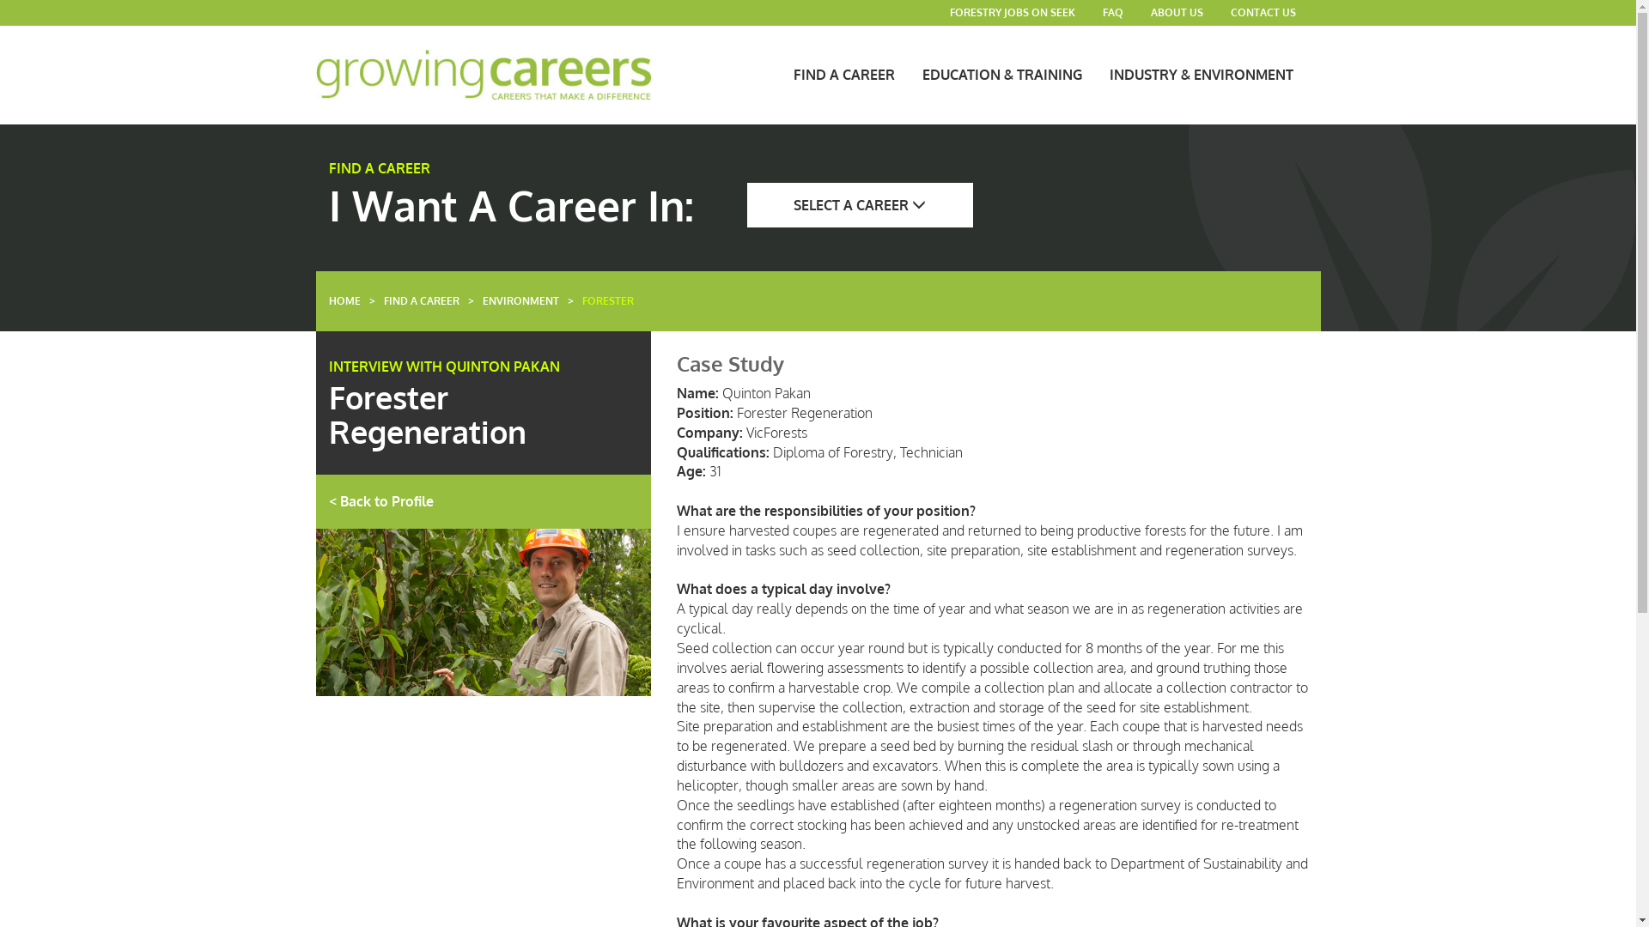 The width and height of the screenshot is (1649, 927). What do you see at coordinates (844, 75) in the screenshot?
I see `FIND A CAREER` at bounding box center [844, 75].